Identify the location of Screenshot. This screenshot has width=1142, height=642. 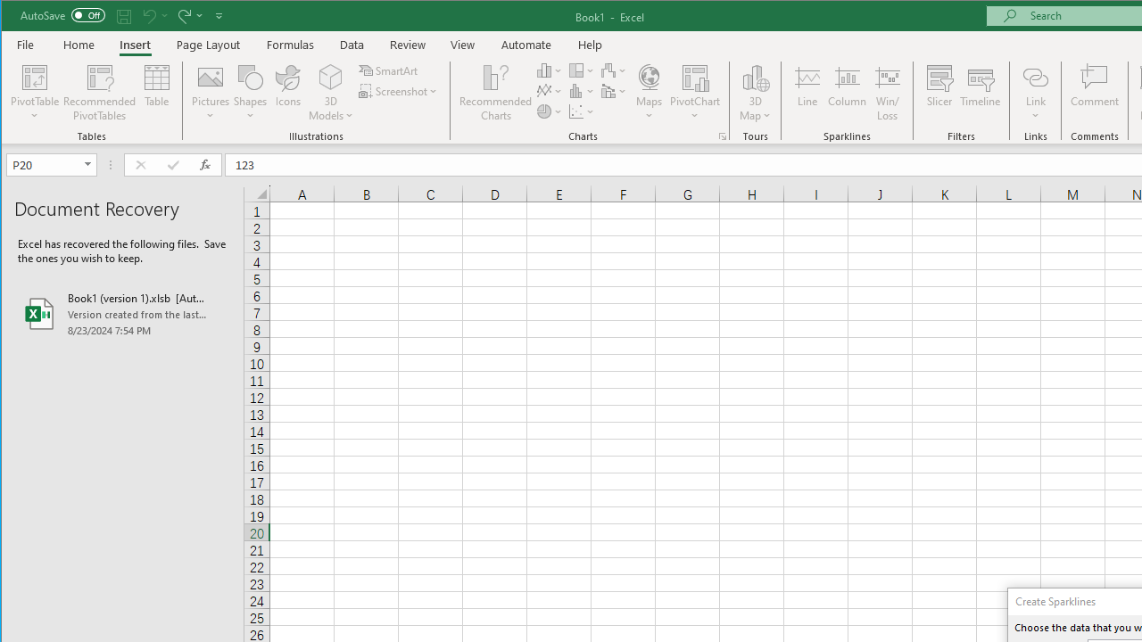
(400, 91).